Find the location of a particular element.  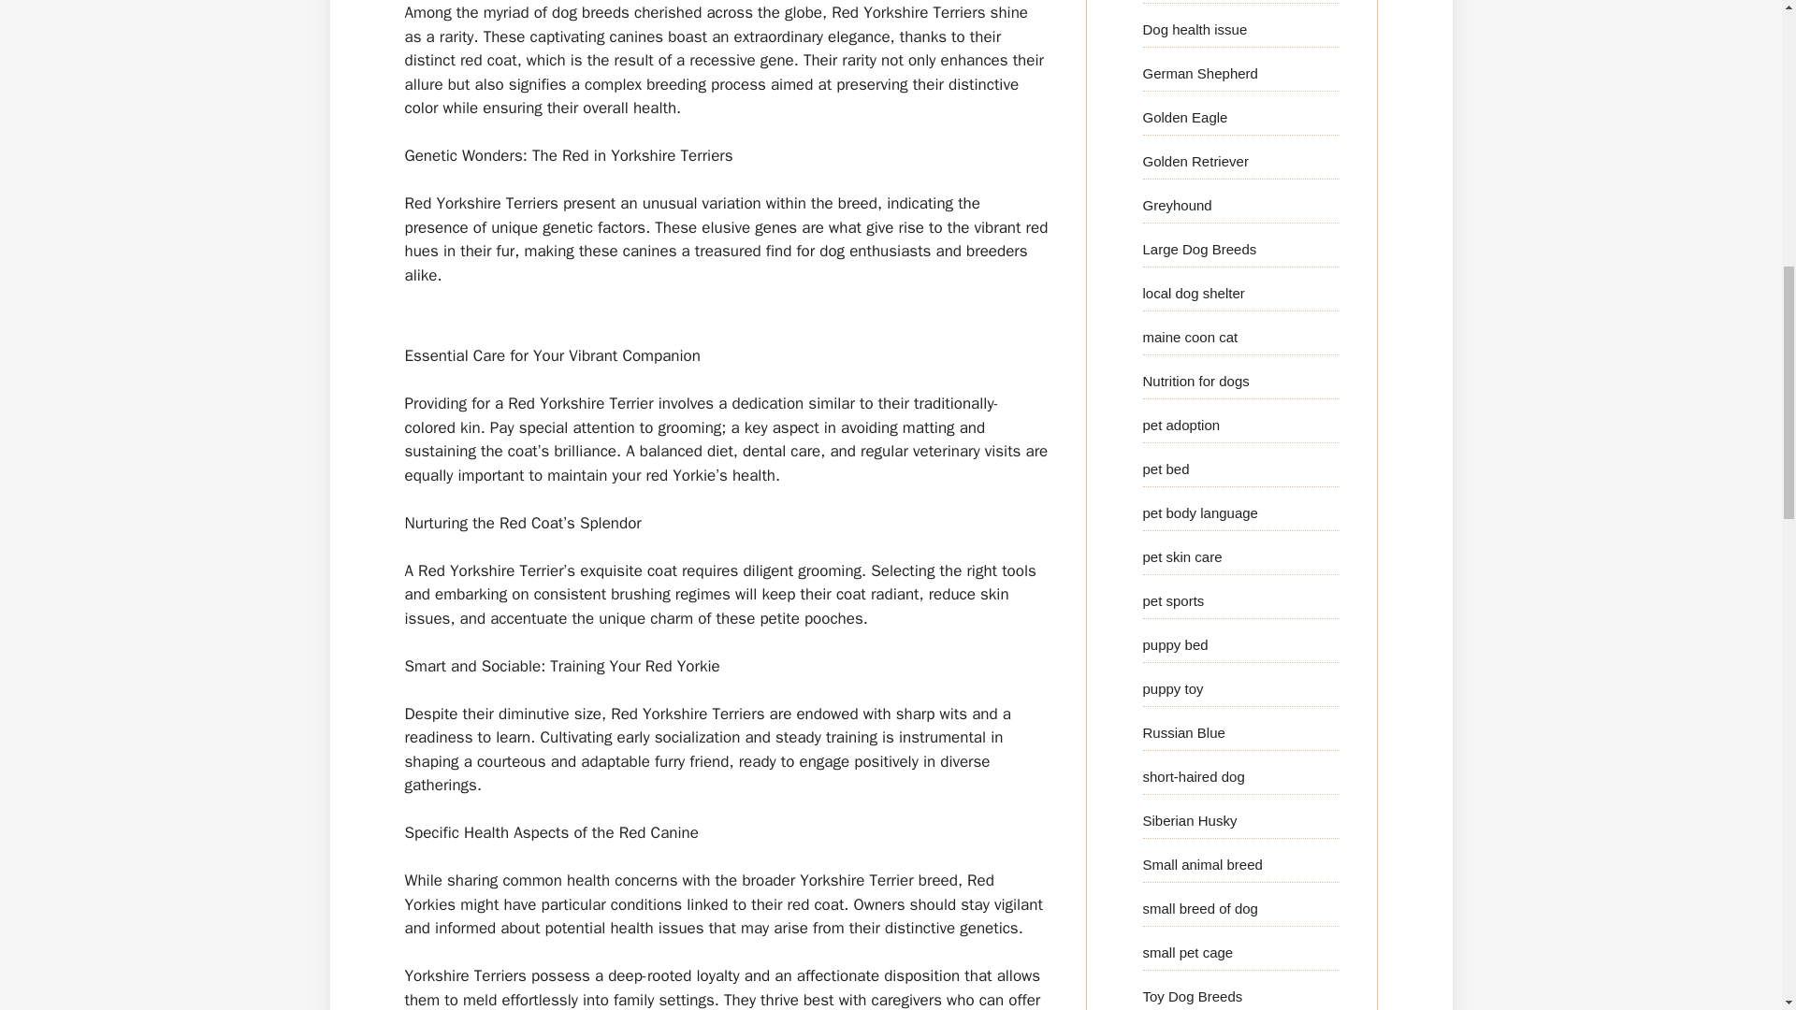

Dog health issue is located at coordinates (1195, 28).